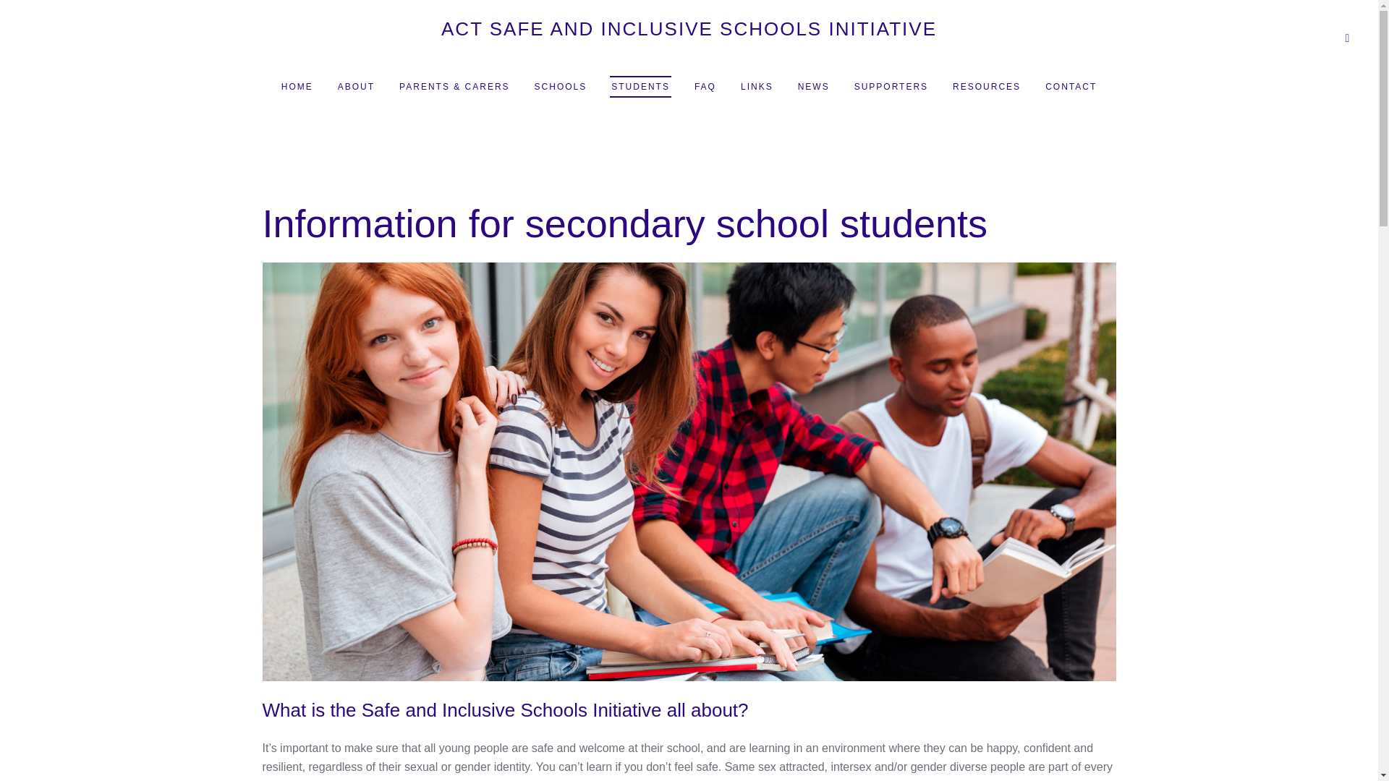 The height and width of the screenshot is (781, 1389). I want to click on ACT SAFE AND INCLUSIVE SCHOOLS INITIATIVE, so click(689, 38).